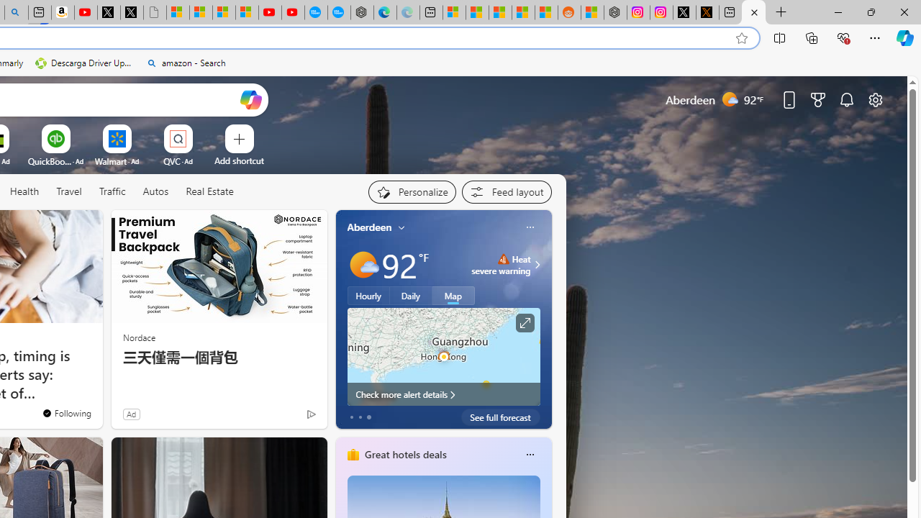 The image size is (921, 518). Describe the element at coordinates (401, 227) in the screenshot. I see `My location` at that location.